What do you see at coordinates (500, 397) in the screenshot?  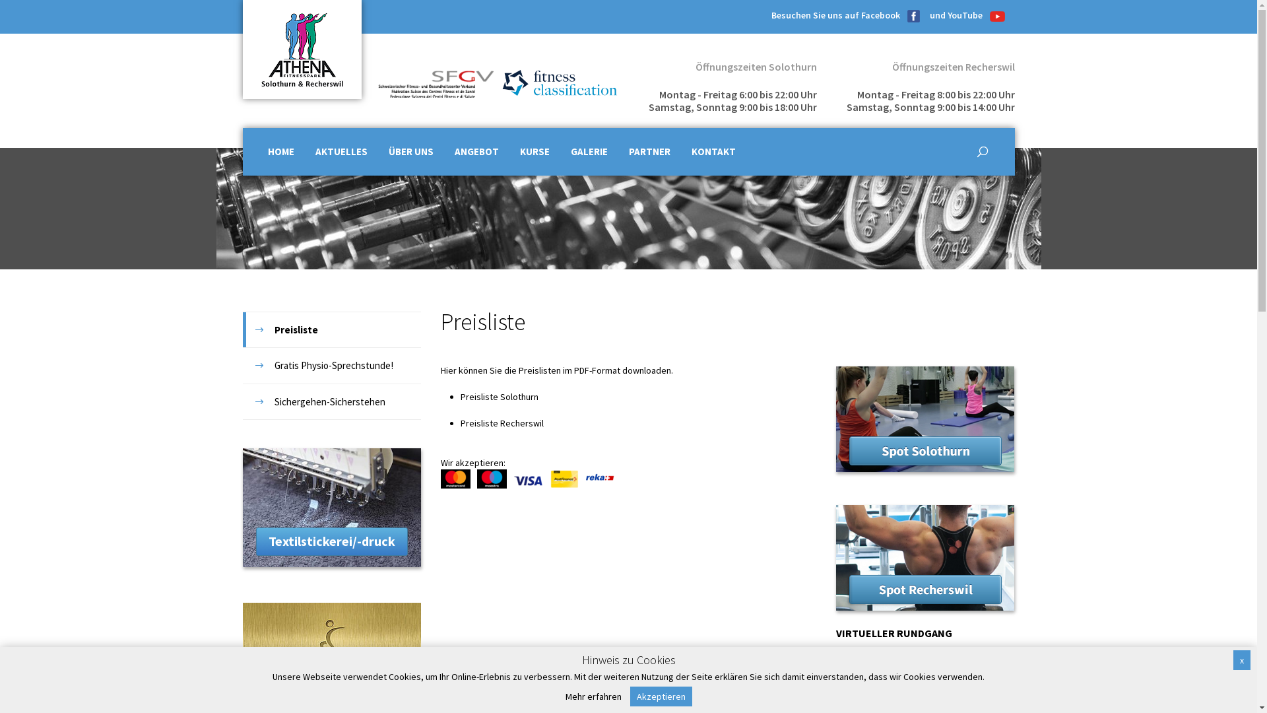 I see `Preisliste Solothurn` at bounding box center [500, 397].